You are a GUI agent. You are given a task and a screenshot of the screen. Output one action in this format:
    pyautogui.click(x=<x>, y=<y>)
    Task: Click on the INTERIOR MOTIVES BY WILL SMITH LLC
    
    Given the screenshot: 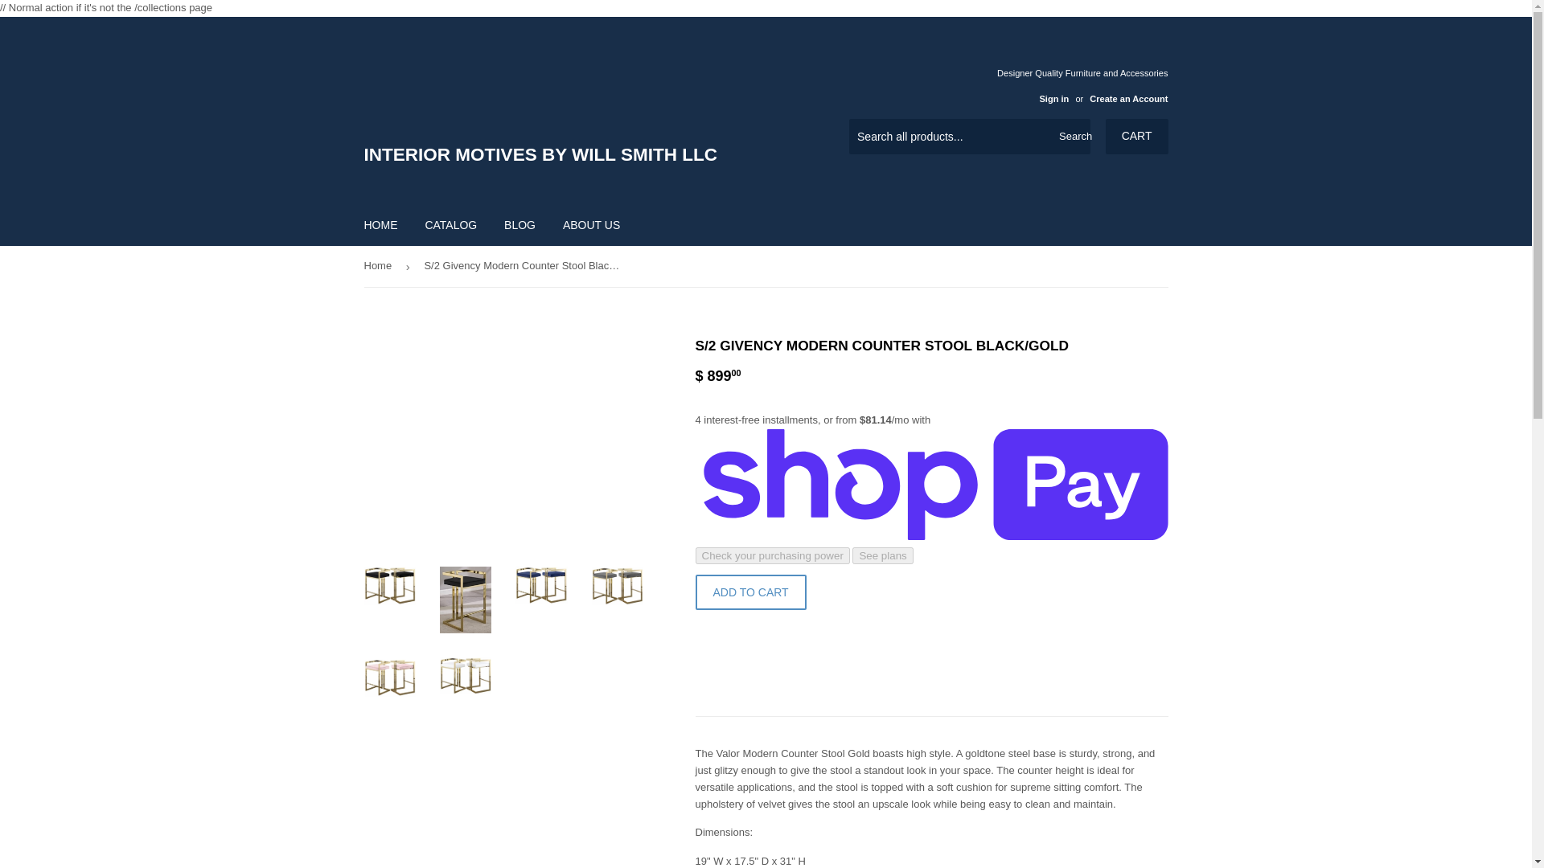 What is the action you would take?
    pyautogui.click(x=565, y=110)
    